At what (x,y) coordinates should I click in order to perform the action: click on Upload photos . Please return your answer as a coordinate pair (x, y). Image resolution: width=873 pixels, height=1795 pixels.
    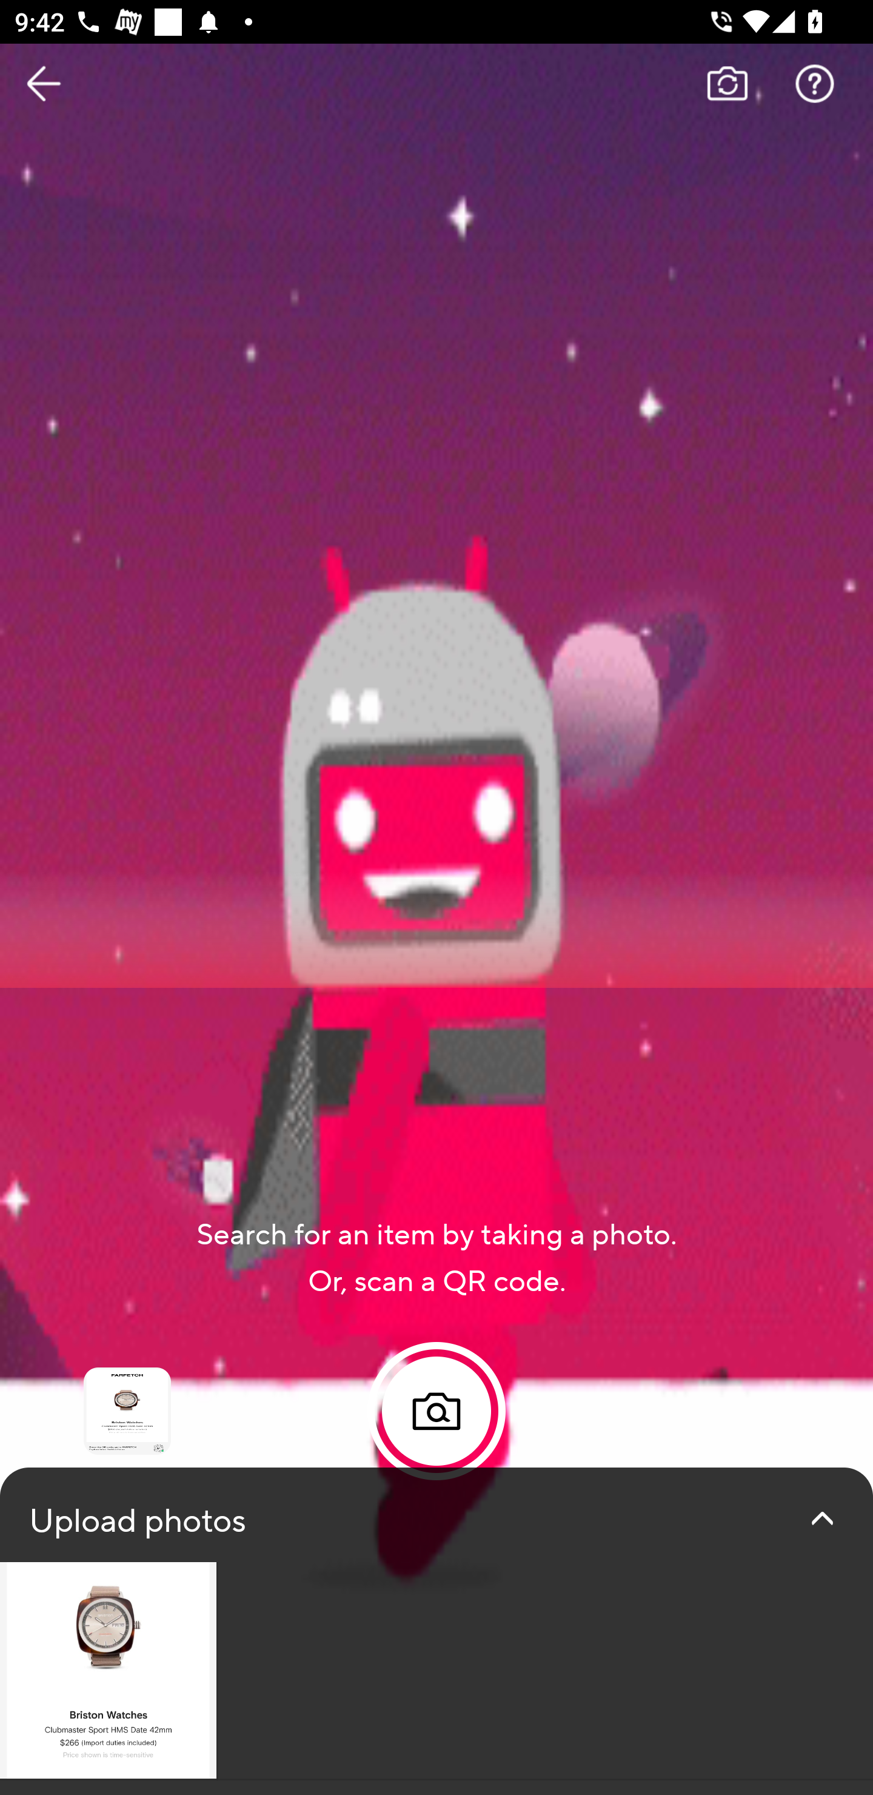
    Looking at the image, I should click on (436, 1631).